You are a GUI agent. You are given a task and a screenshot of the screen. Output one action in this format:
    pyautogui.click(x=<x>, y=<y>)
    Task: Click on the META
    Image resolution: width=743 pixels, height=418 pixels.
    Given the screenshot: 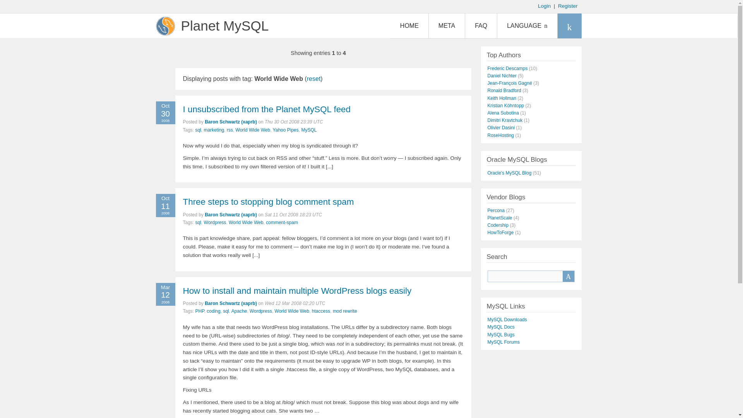 What is the action you would take?
    pyautogui.click(x=447, y=26)
    